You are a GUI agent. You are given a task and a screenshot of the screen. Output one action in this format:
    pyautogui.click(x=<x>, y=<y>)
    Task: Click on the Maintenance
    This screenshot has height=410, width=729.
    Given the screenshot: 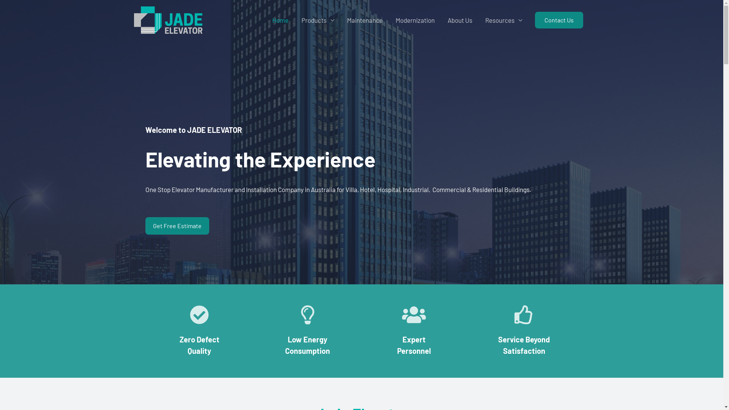 What is the action you would take?
    pyautogui.click(x=364, y=20)
    